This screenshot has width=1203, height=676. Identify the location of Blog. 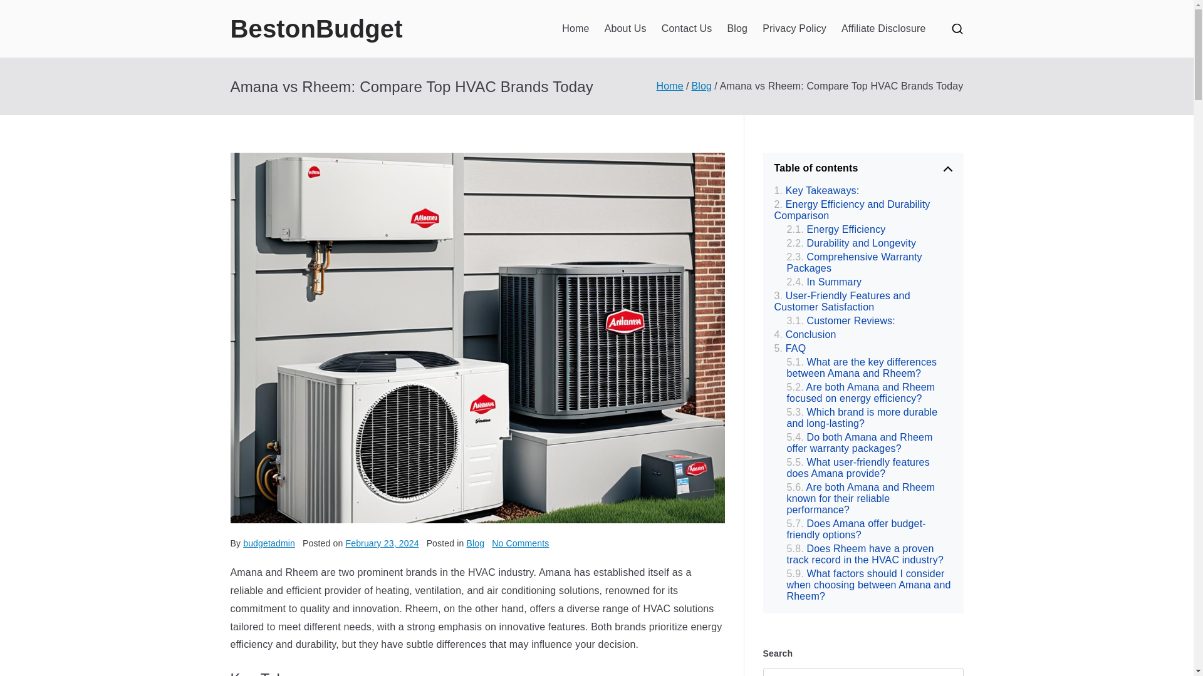
(737, 29).